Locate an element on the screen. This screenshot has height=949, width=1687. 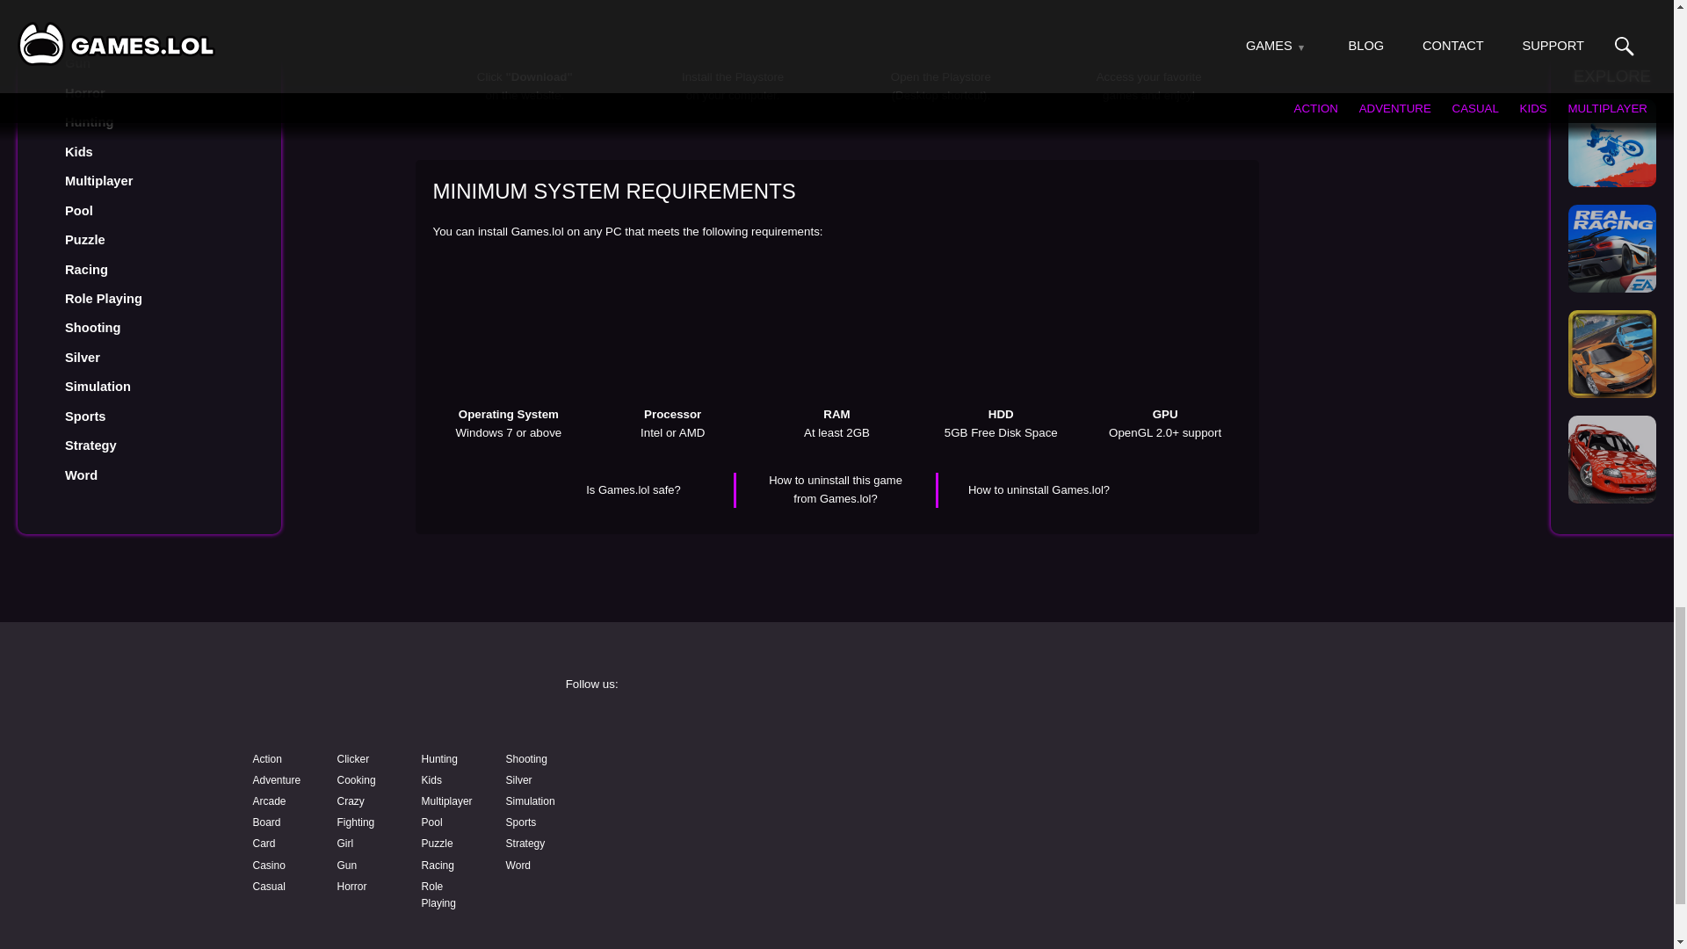
Pinterest is located at coordinates (1244, 772).